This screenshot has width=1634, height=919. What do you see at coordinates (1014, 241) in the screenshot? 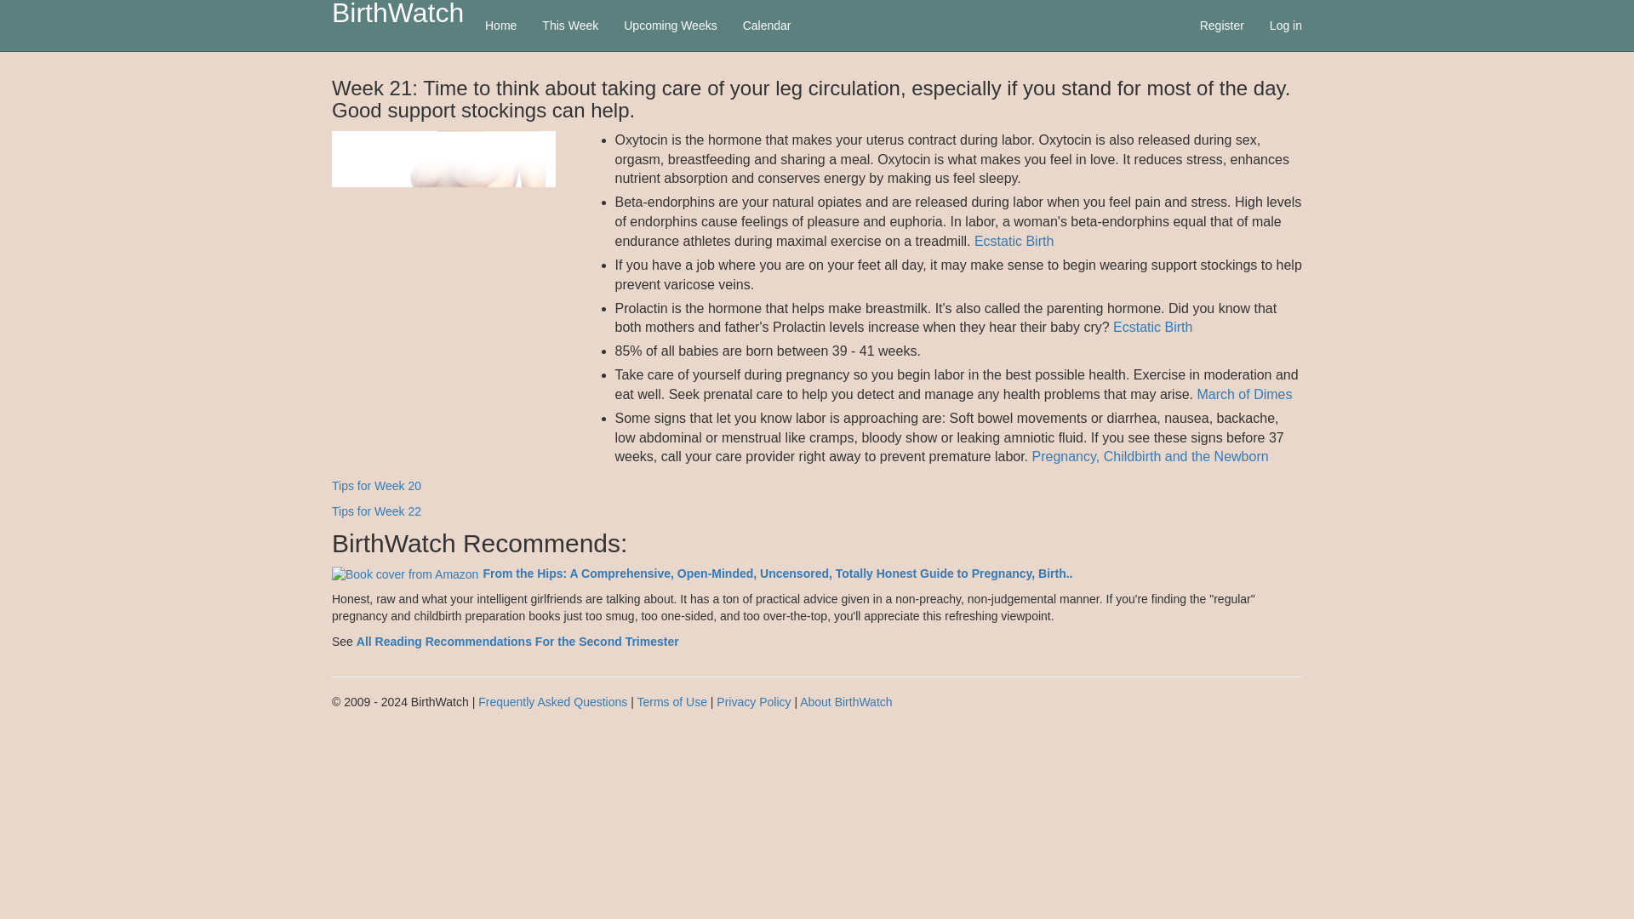
I see `Ecstatic Birth` at bounding box center [1014, 241].